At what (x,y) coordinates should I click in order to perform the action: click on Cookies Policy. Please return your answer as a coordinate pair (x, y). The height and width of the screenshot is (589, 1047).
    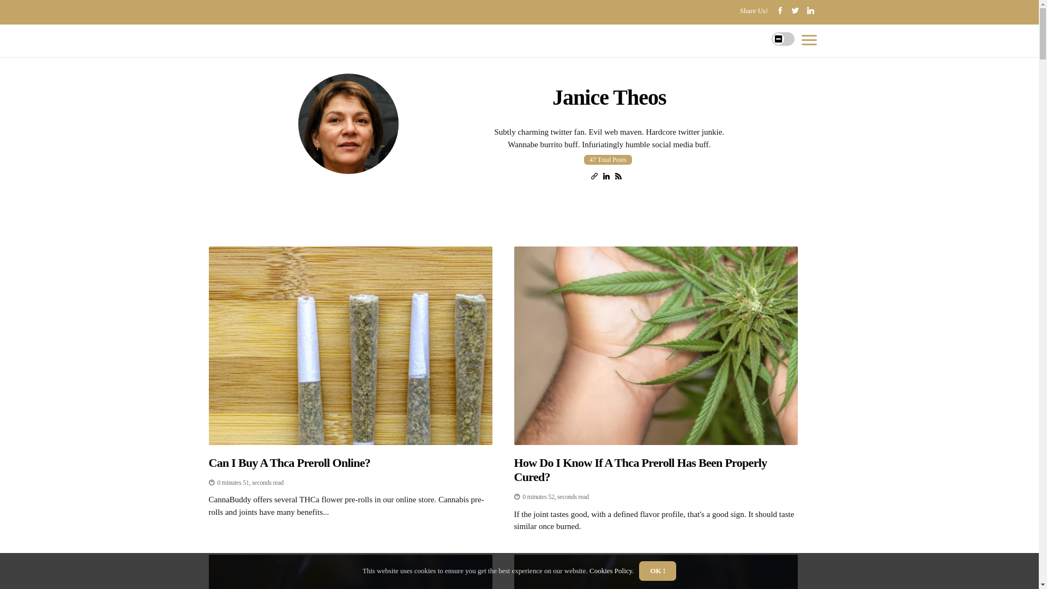
    Looking at the image, I should click on (610, 570).